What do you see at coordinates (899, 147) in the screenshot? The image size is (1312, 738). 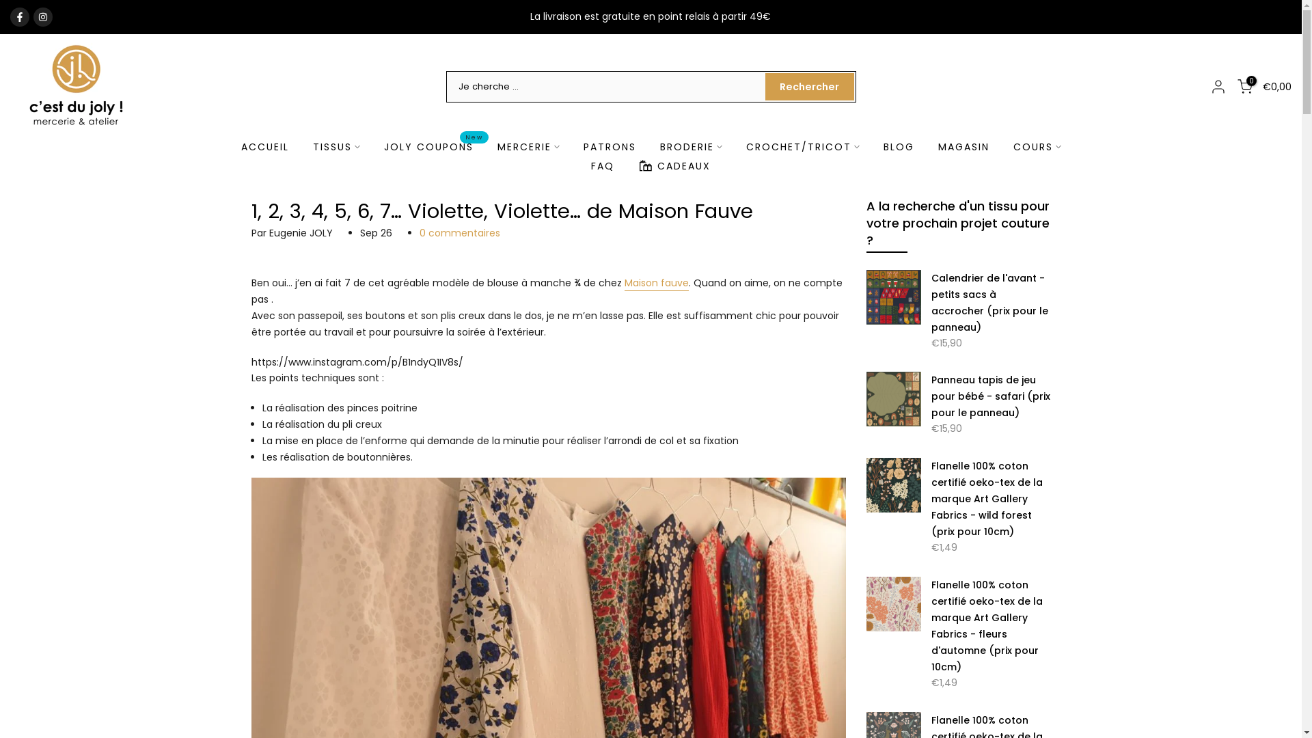 I see `BLOG` at bounding box center [899, 147].